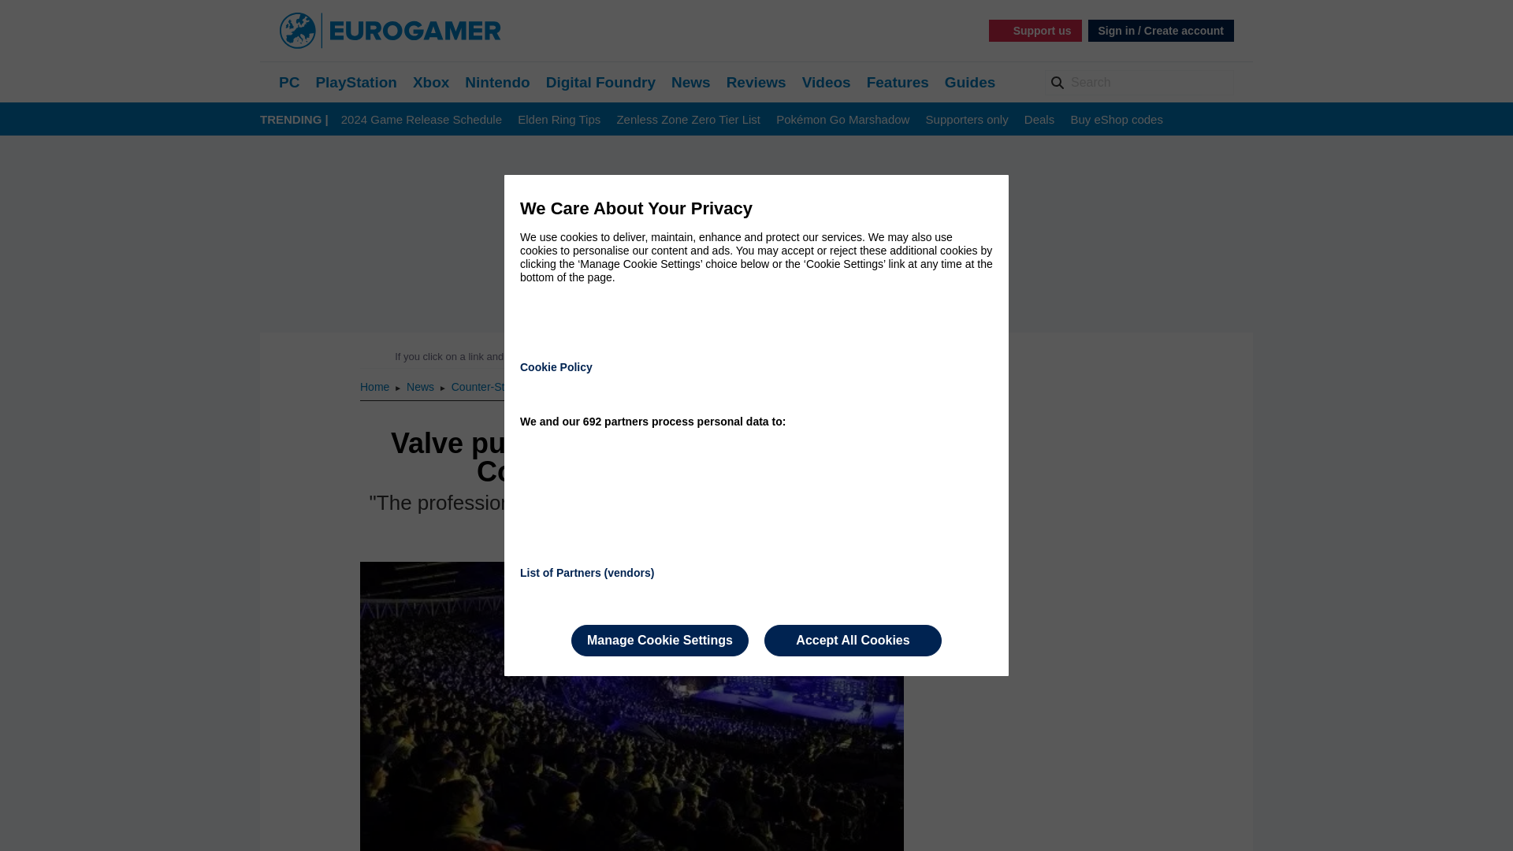 This screenshot has width=1513, height=851. I want to click on 2024 Game Release Schedule, so click(422, 120).